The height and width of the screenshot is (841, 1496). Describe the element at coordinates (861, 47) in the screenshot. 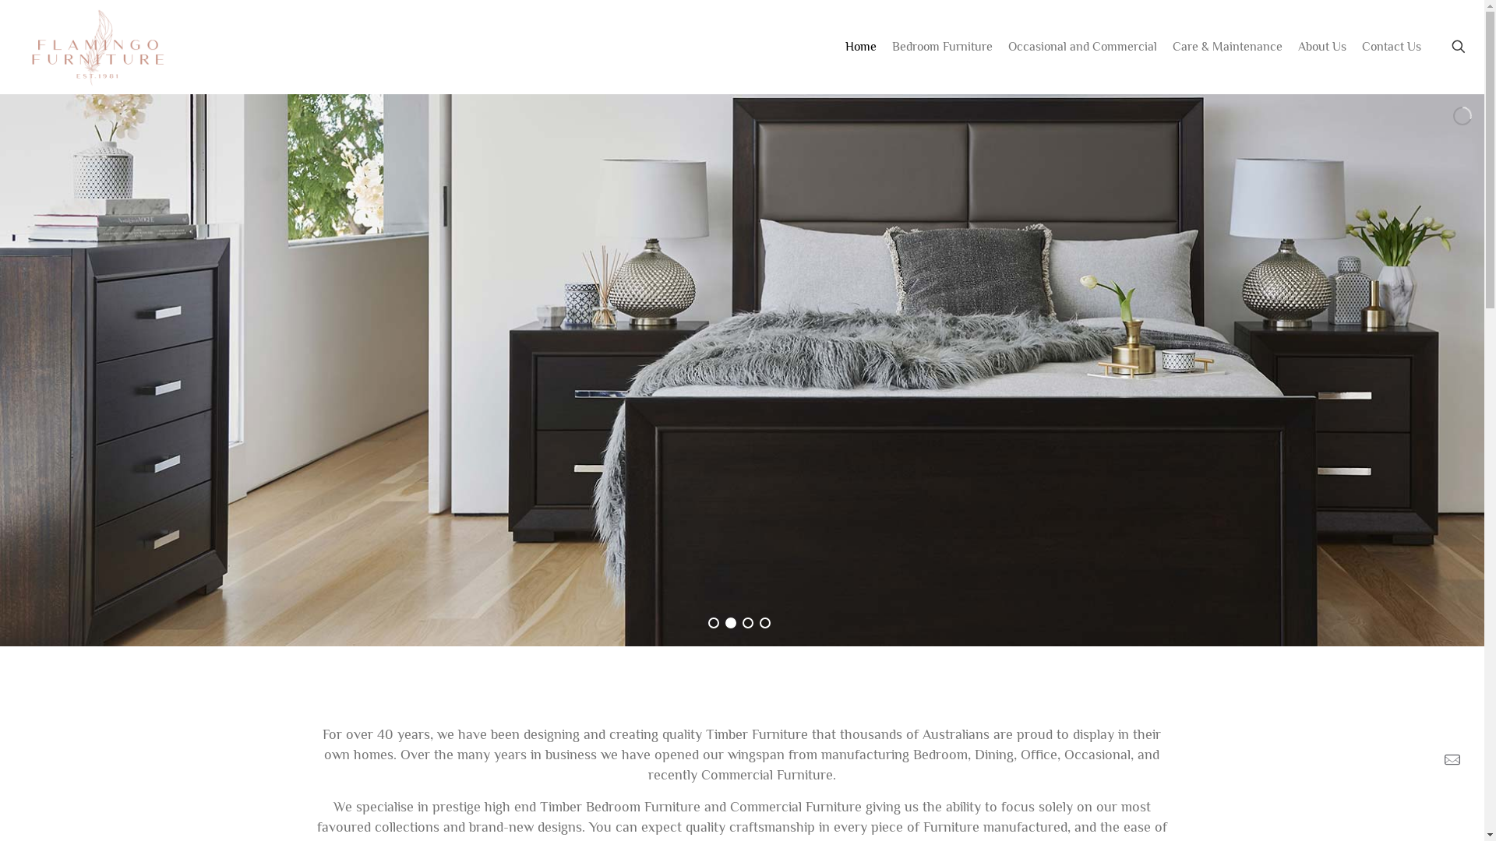

I see `Home` at that location.